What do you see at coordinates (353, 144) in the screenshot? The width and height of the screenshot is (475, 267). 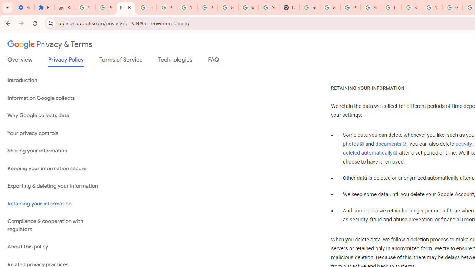 I see `photos` at bounding box center [353, 144].